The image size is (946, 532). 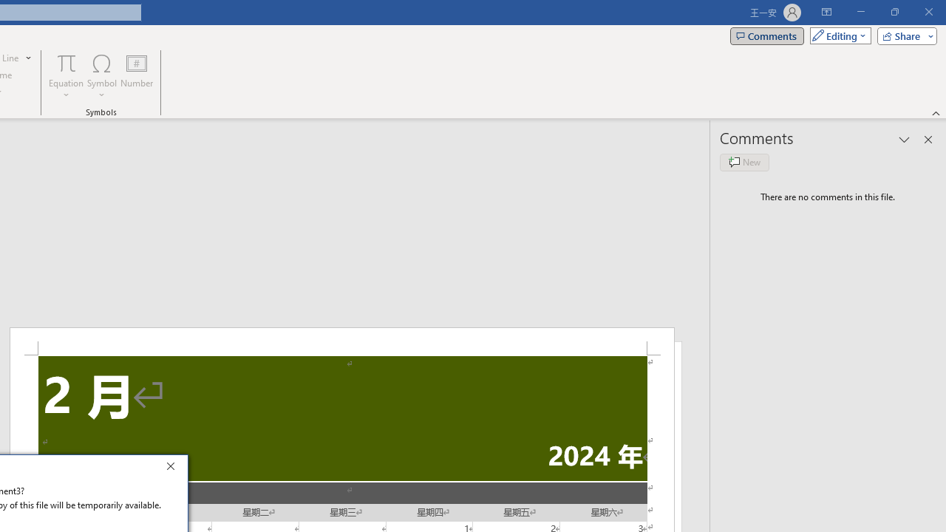 What do you see at coordinates (137, 75) in the screenshot?
I see `Number...` at bounding box center [137, 75].